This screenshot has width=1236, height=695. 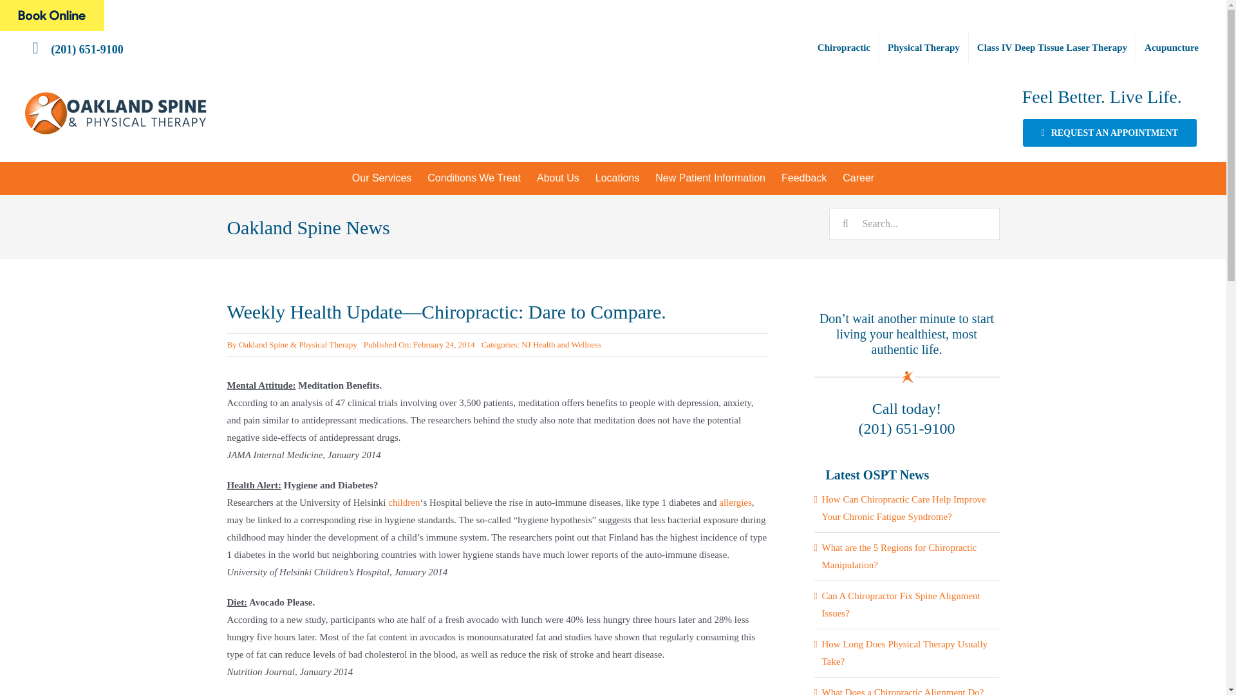 I want to click on Acupuncture, so click(x=1172, y=48).